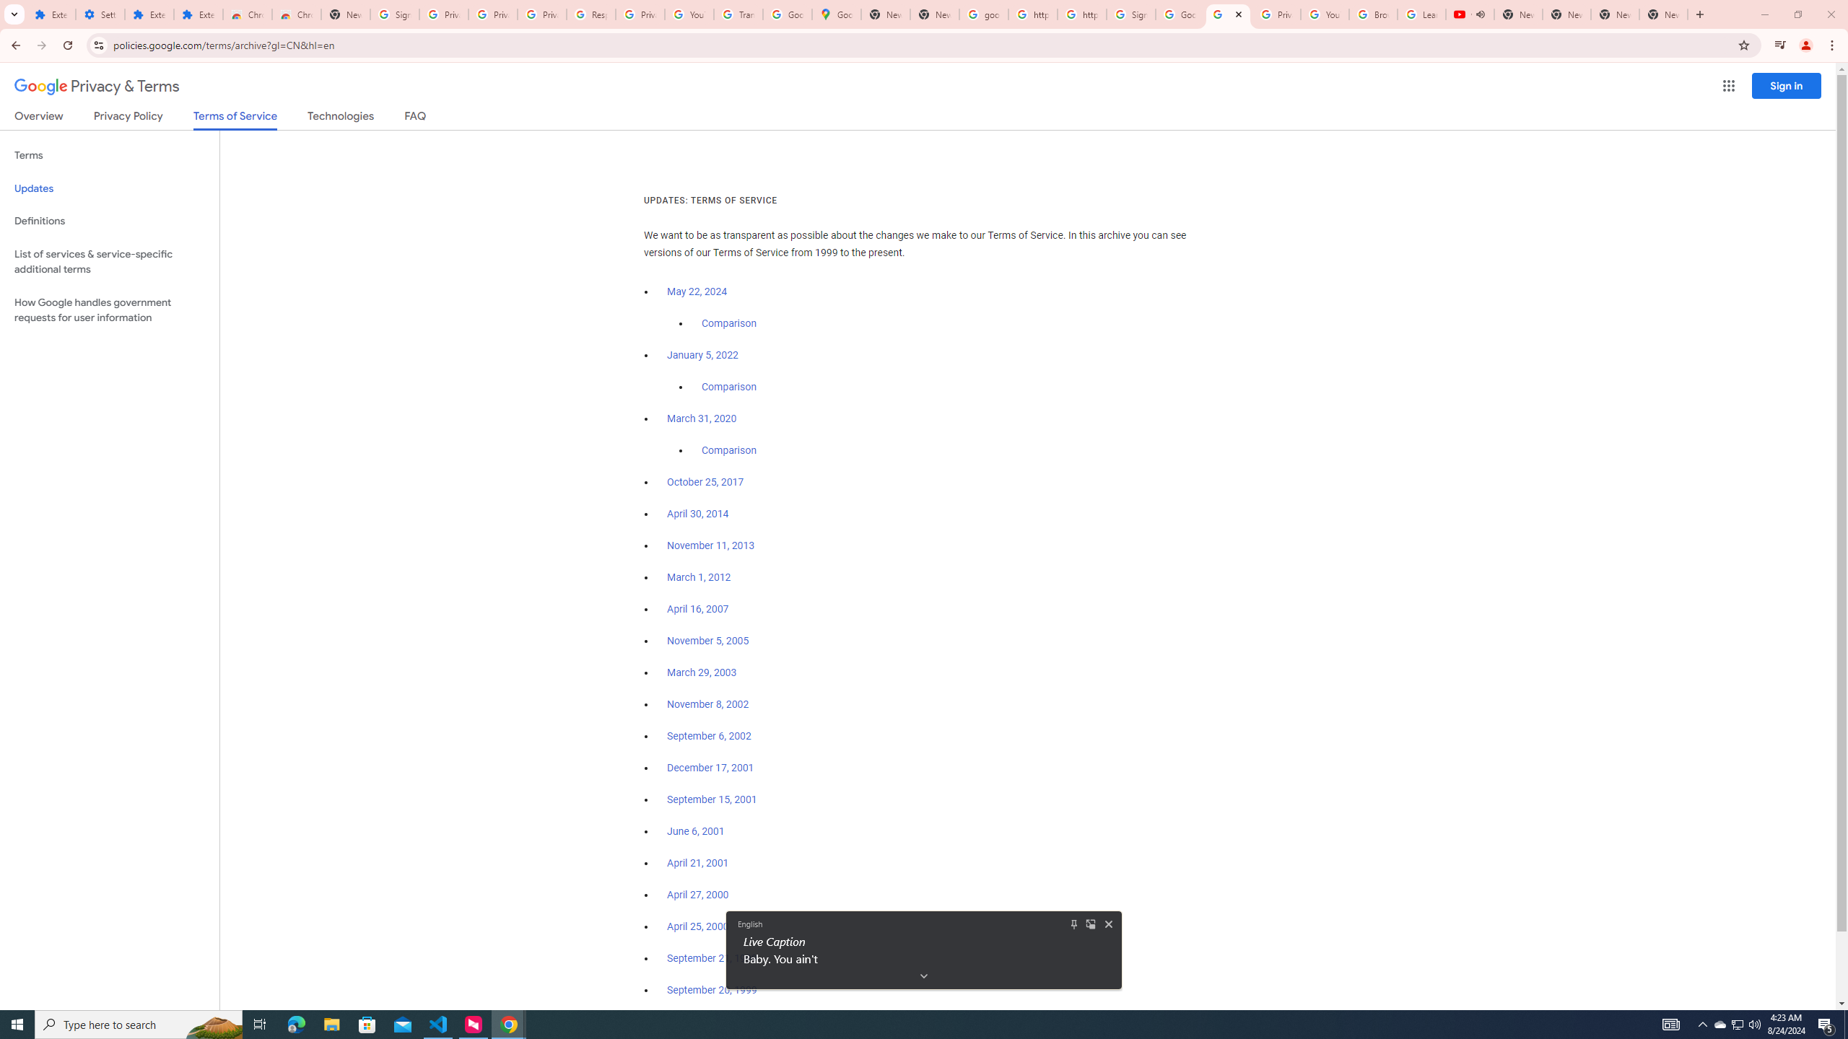 The image size is (1848, 1039). Describe the element at coordinates (689, 14) in the screenshot. I see `YouTube` at that location.